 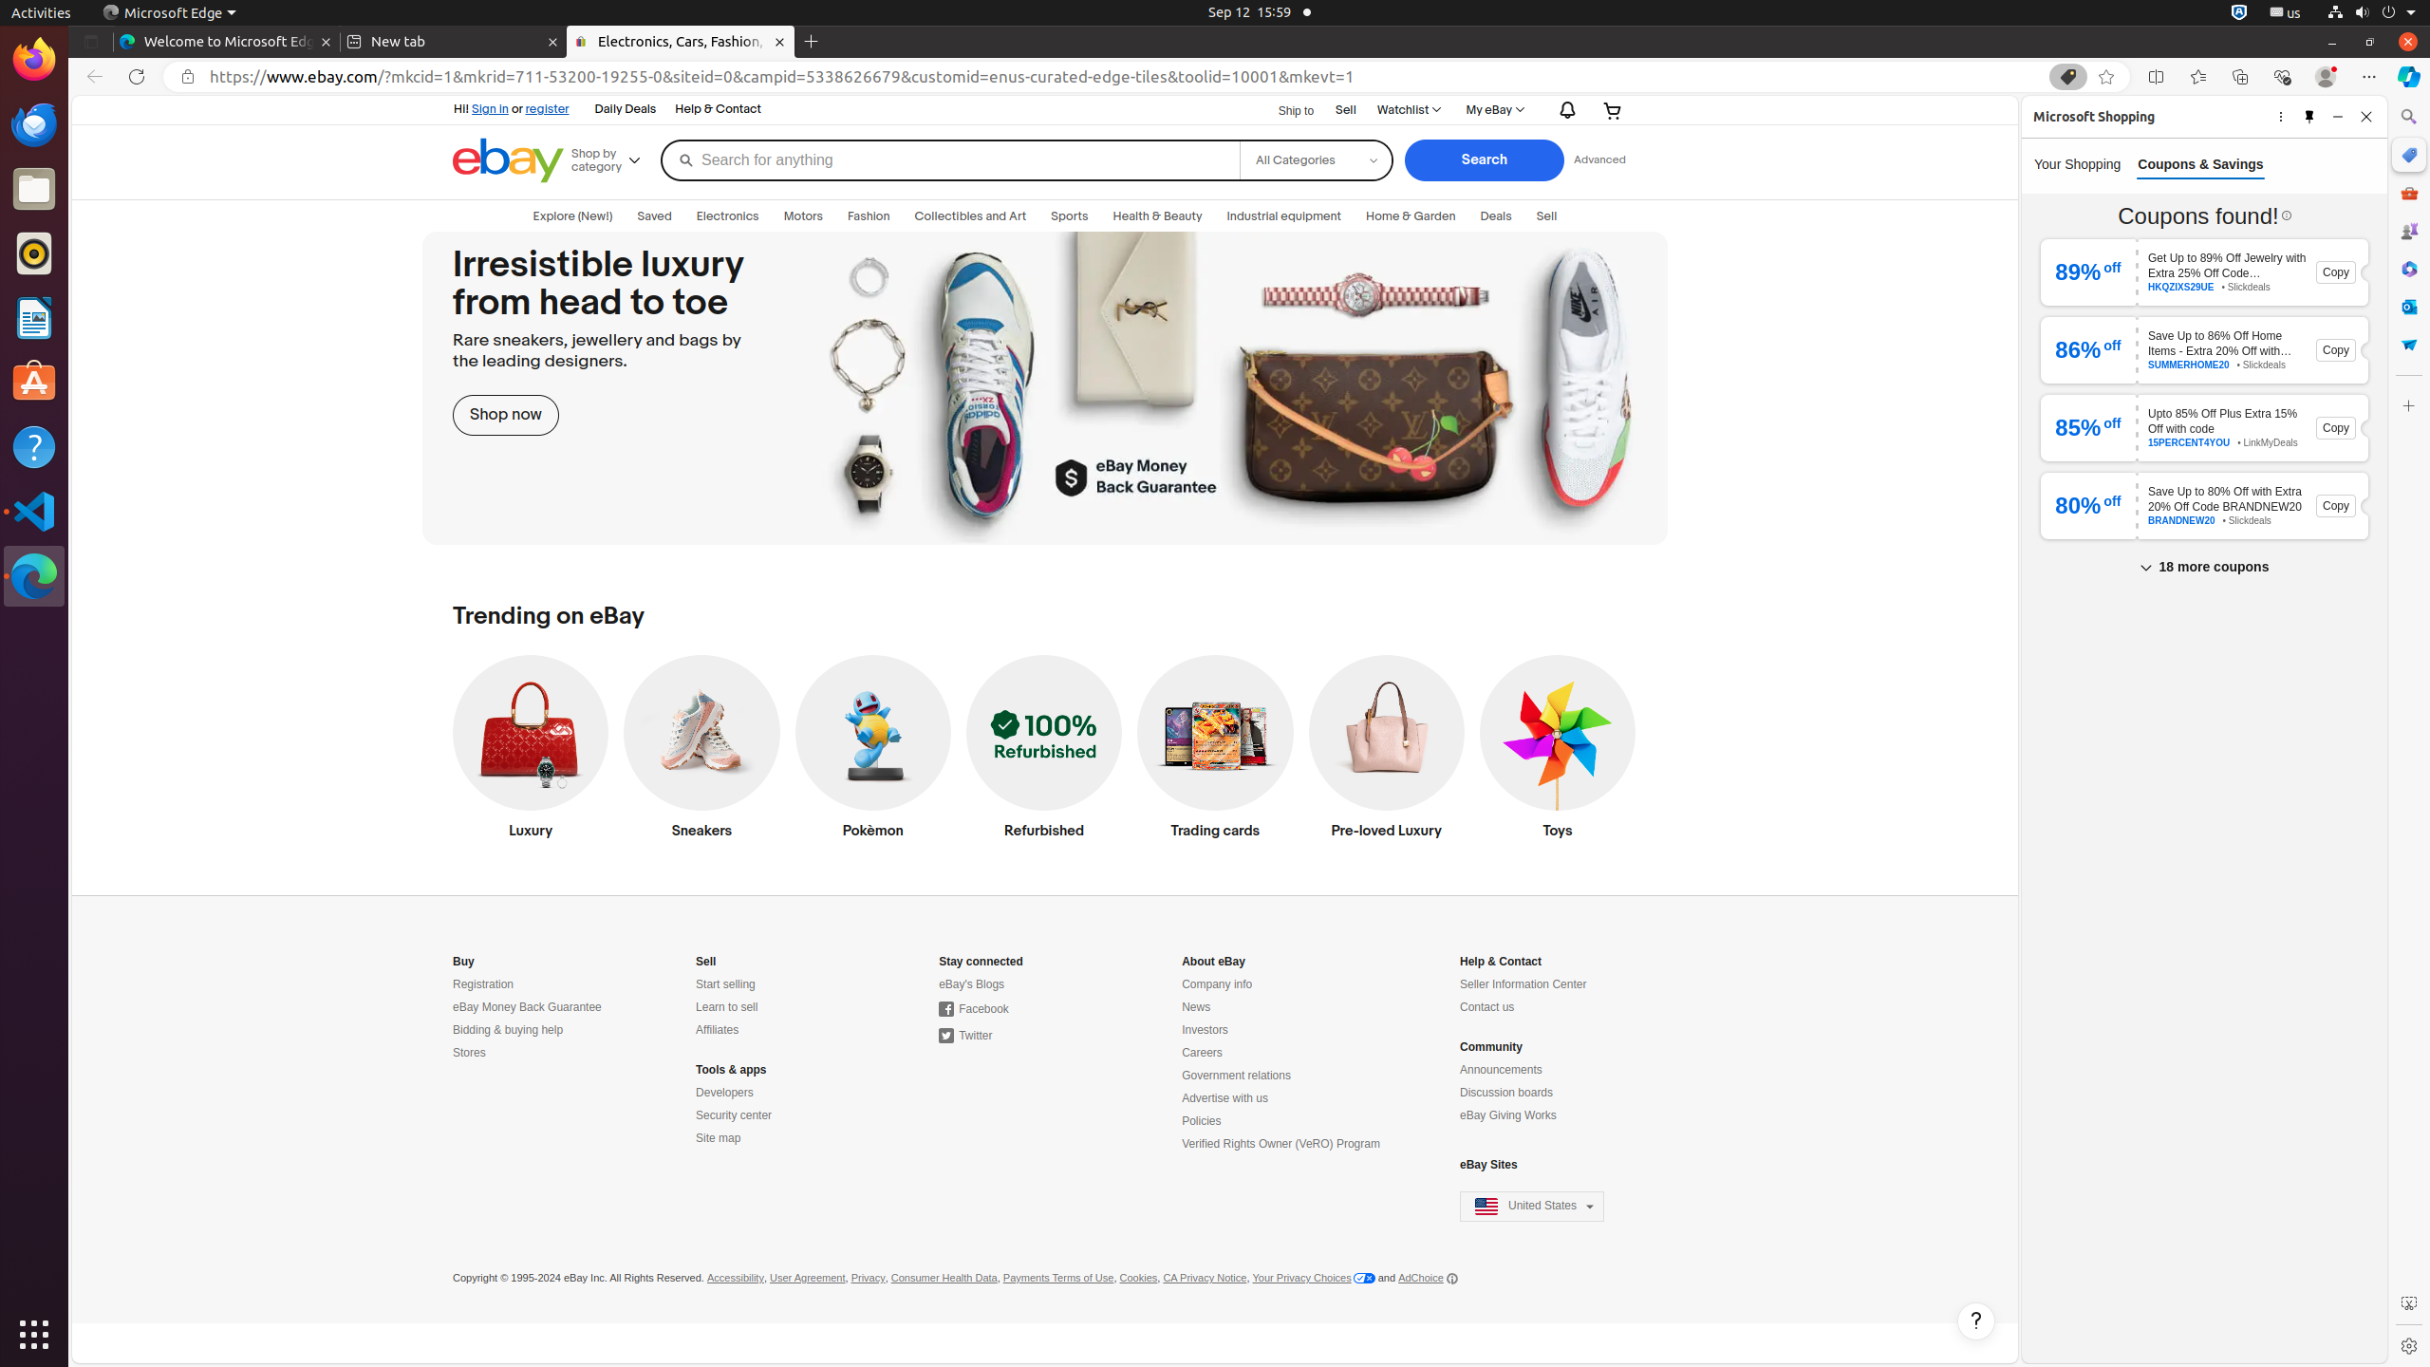 What do you see at coordinates (2157, 77) in the screenshot?
I see `Split screen` at bounding box center [2157, 77].